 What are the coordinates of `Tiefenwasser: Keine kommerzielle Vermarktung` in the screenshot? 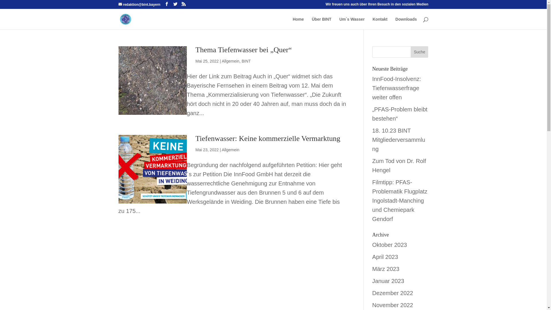 It's located at (268, 138).